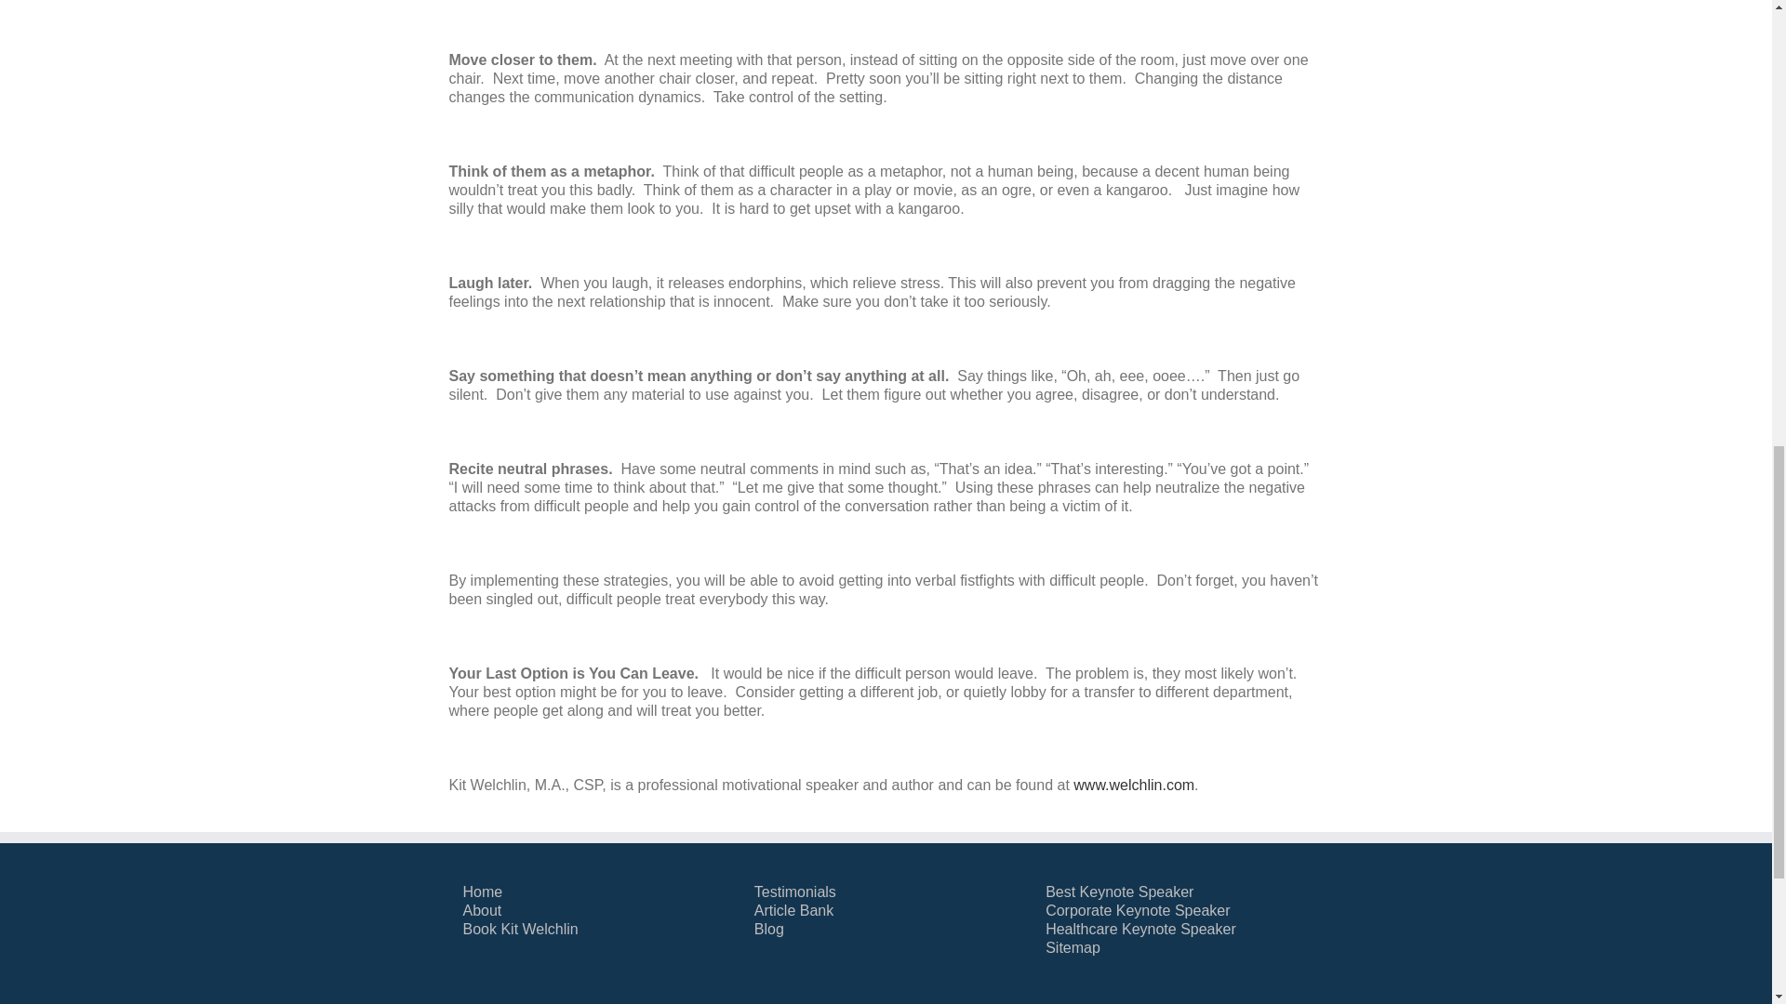 The height and width of the screenshot is (1004, 1786). What do you see at coordinates (1177, 892) in the screenshot?
I see `Best Keynote Speaker` at bounding box center [1177, 892].